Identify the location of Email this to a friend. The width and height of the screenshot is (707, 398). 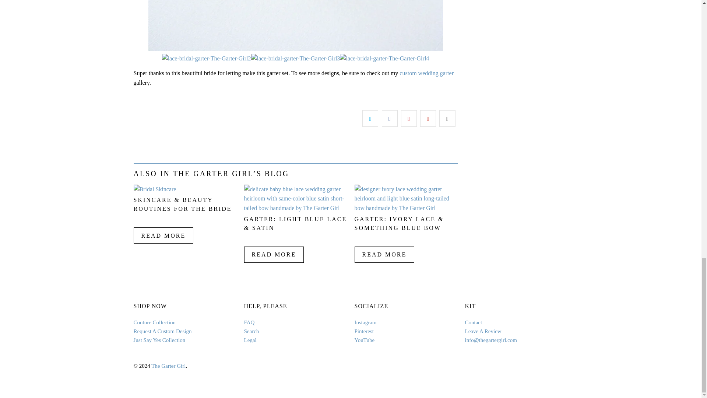
(447, 119).